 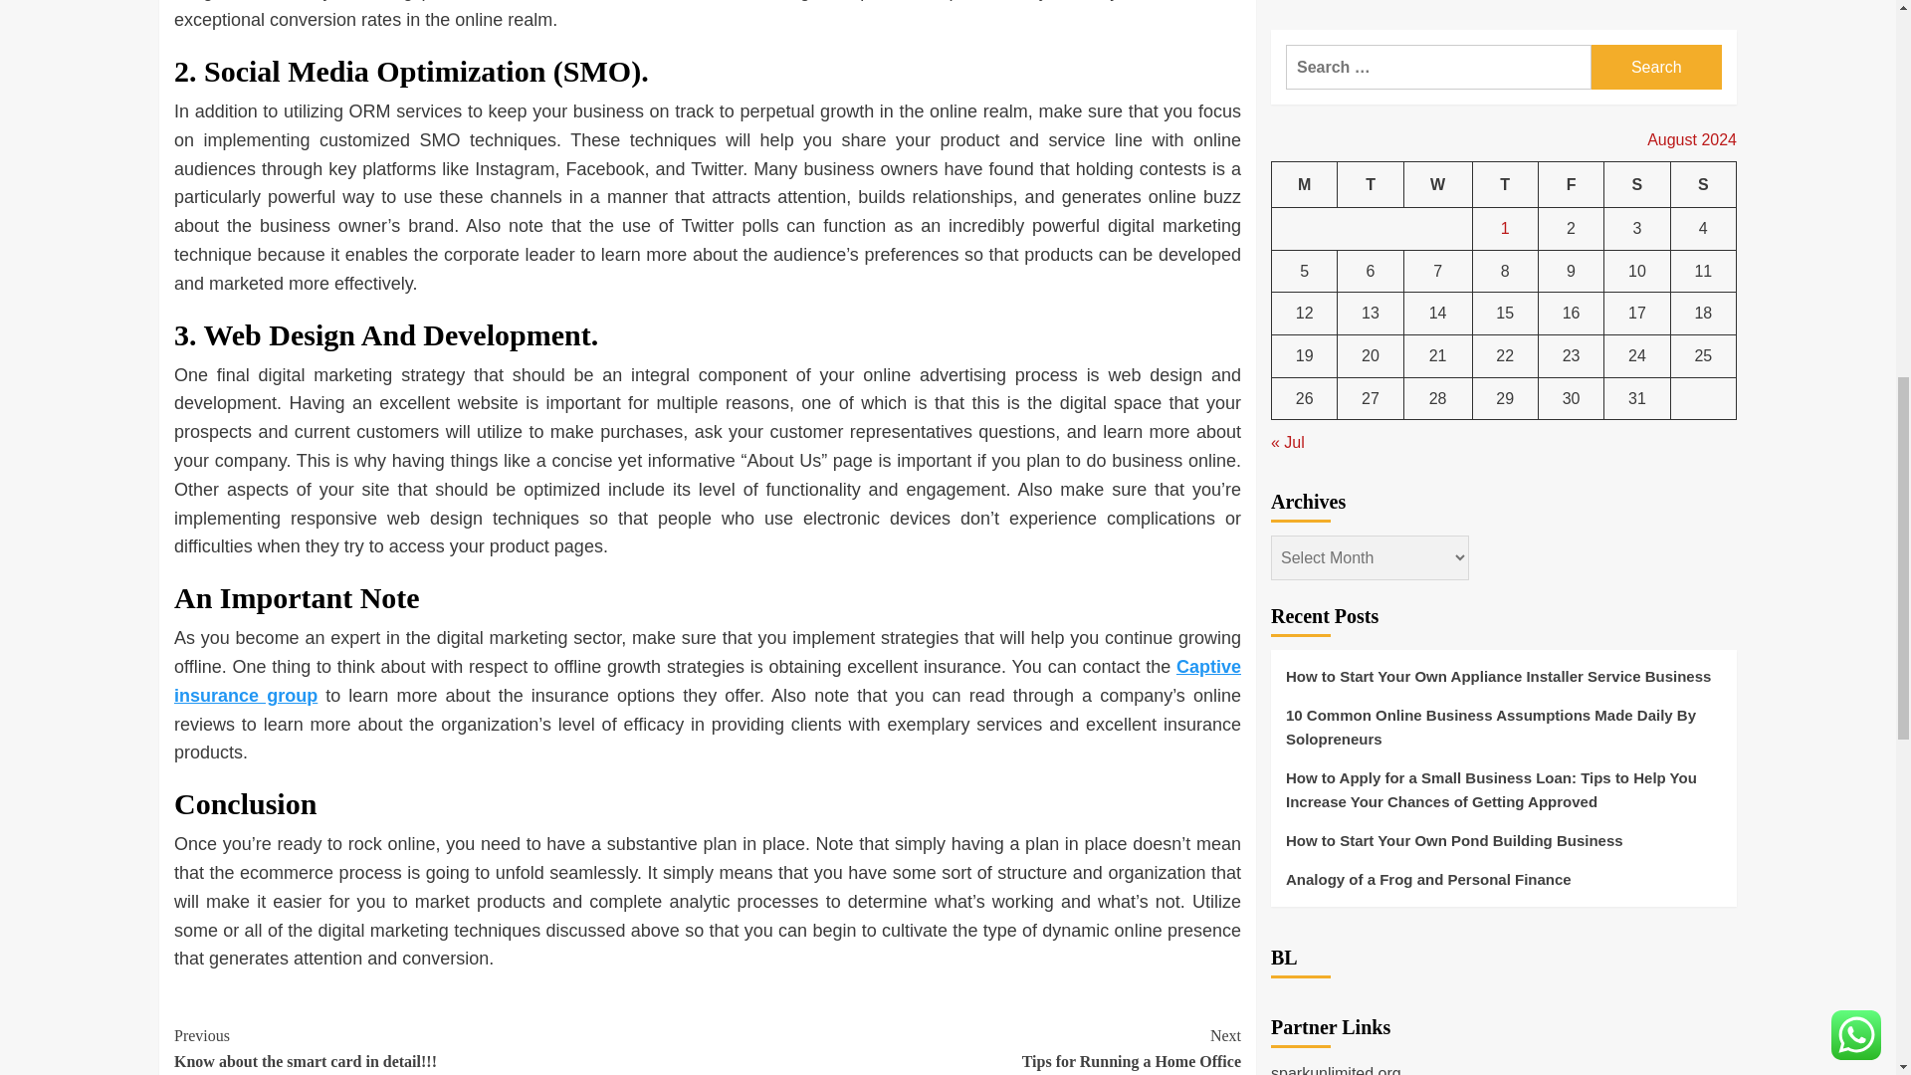 I want to click on Captive insurance group, so click(x=707, y=681).